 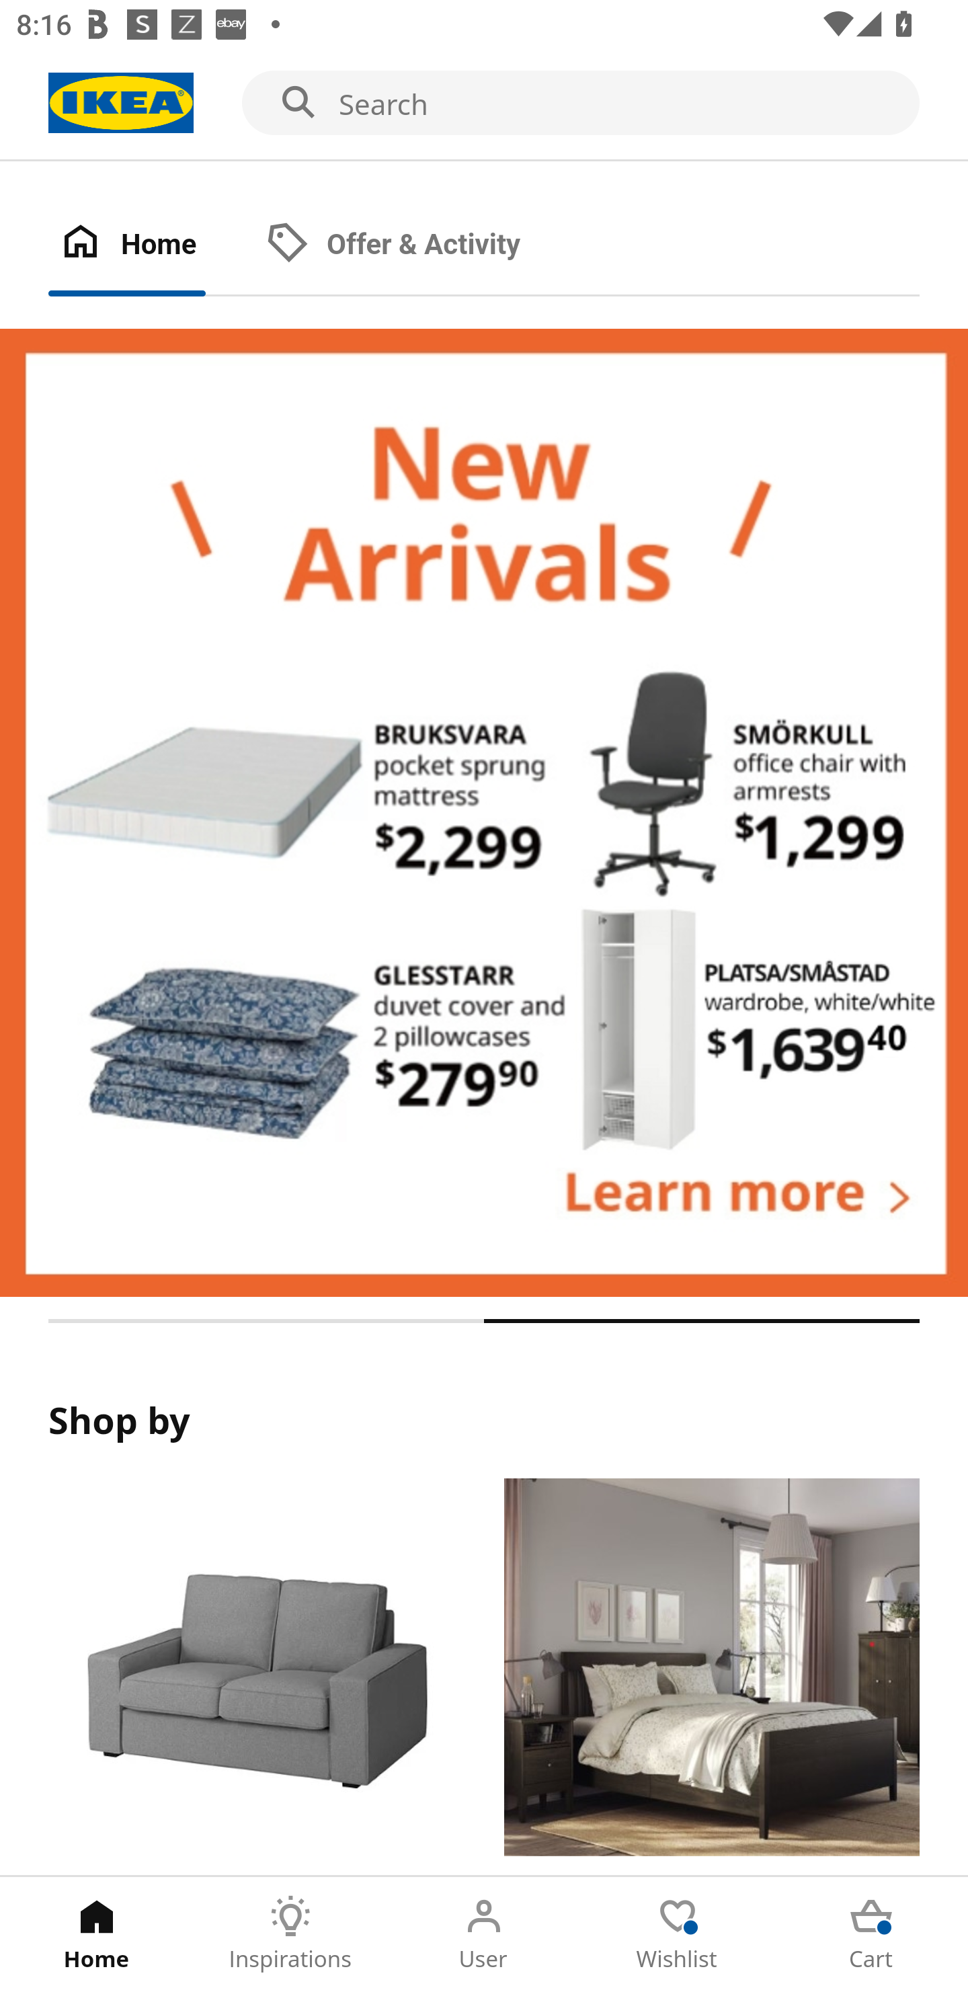 What do you see at coordinates (290, 1934) in the screenshot?
I see `Inspirations
Tab 2 of 5` at bounding box center [290, 1934].